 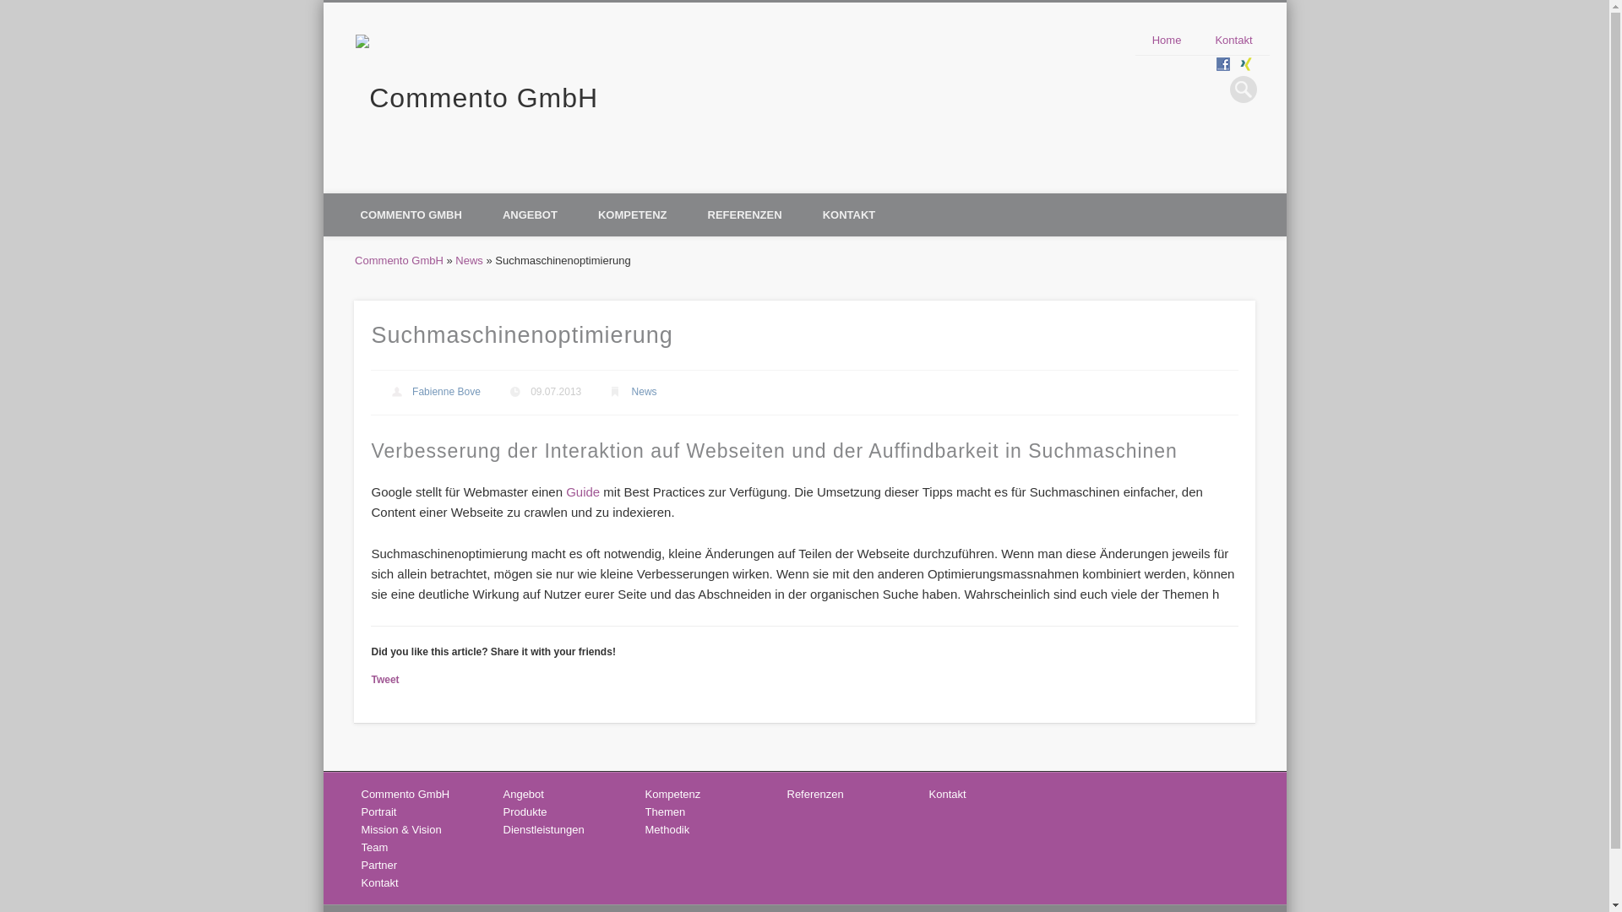 What do you see at coordinates (1245, 64) in the screenshot?
I see `Follow Us on XING` at bounding box center [1245, 64].